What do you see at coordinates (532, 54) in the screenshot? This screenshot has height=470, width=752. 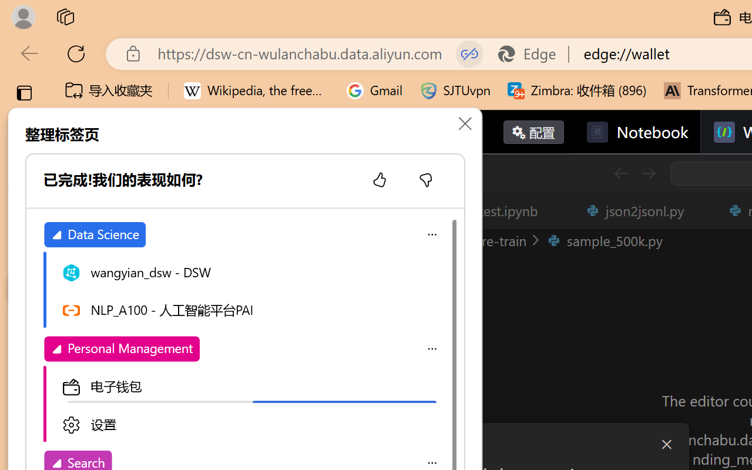 I see `Edge` at bounding box center [532, 54].